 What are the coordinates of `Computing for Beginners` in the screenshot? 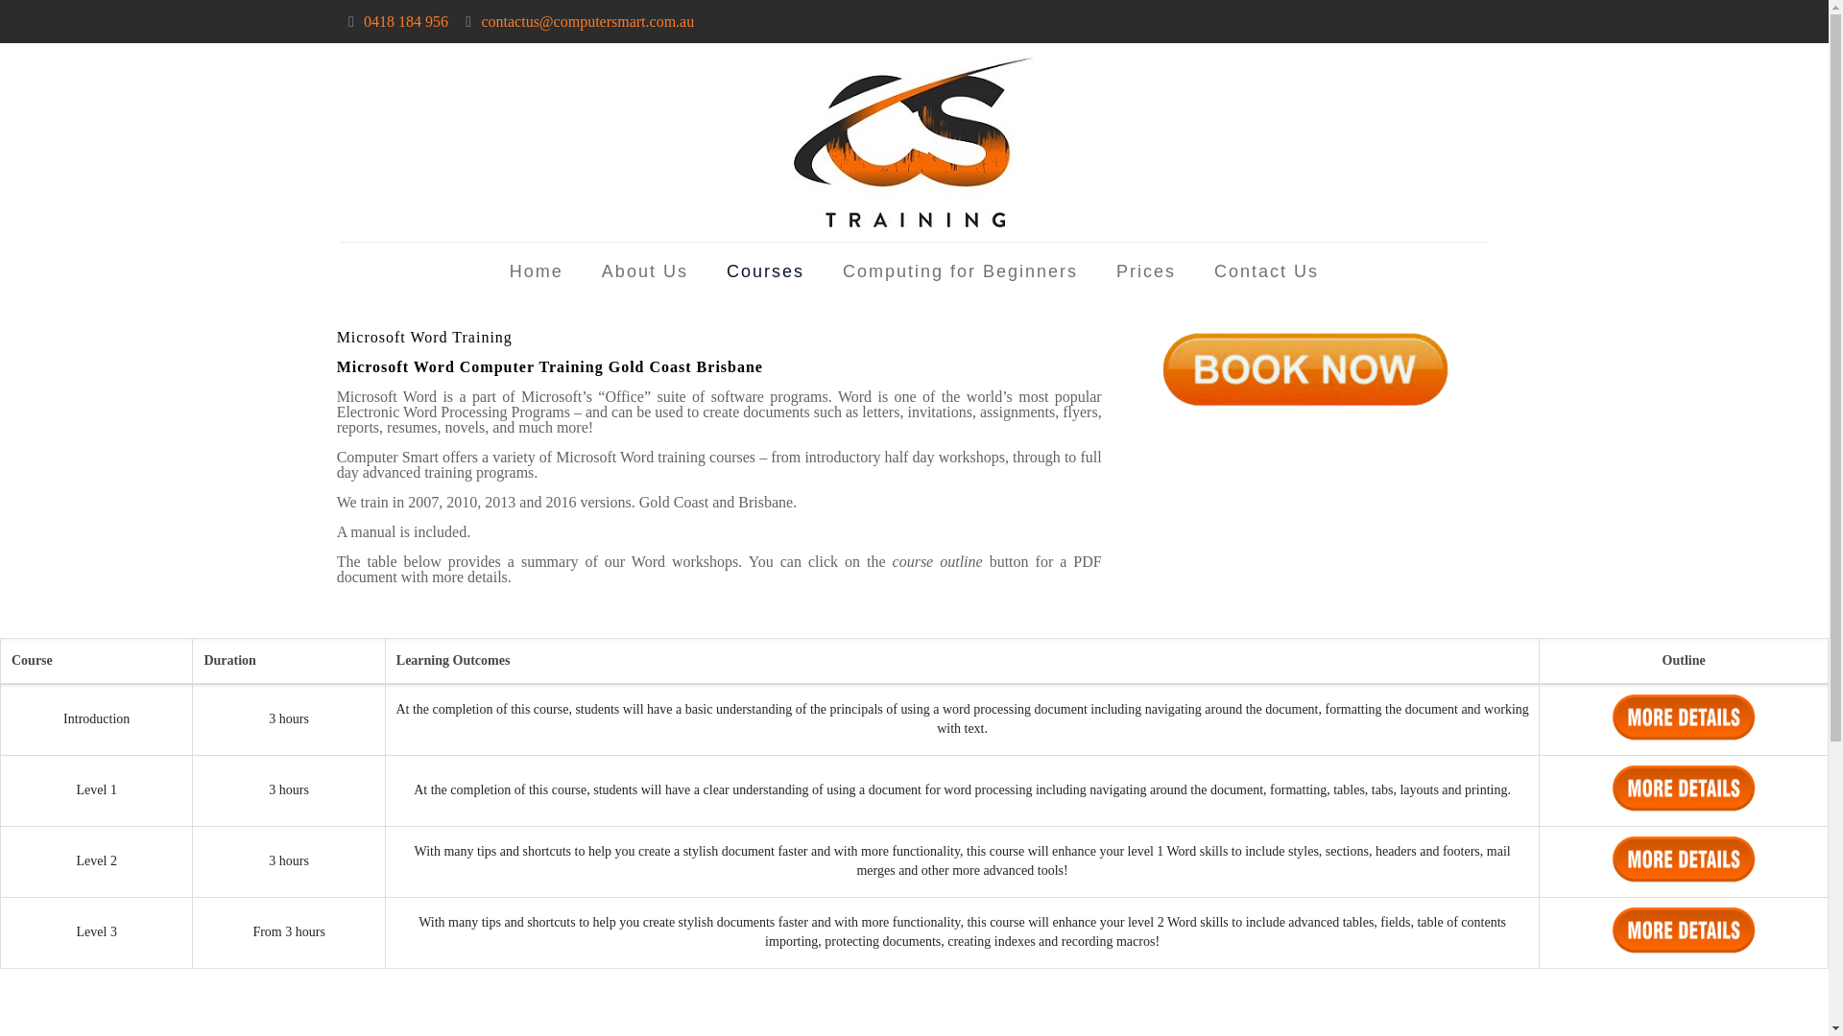 It's located at (960, 271).